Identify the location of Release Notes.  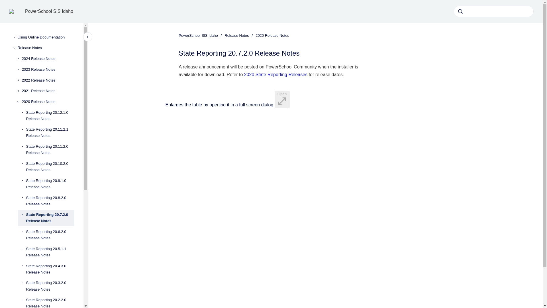
(46, 48).